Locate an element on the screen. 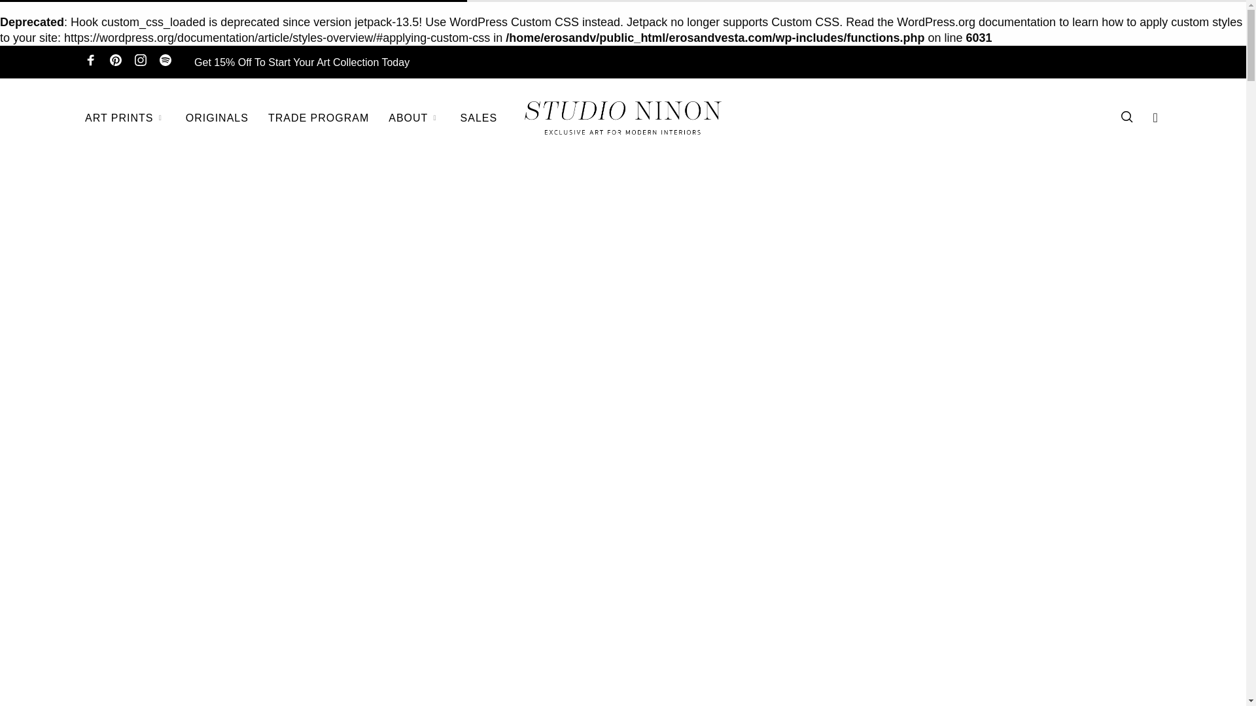 Image resolution: width=1256 pixels, height=706 pixels. ORIGINALS is located at coordinates (217, 118).